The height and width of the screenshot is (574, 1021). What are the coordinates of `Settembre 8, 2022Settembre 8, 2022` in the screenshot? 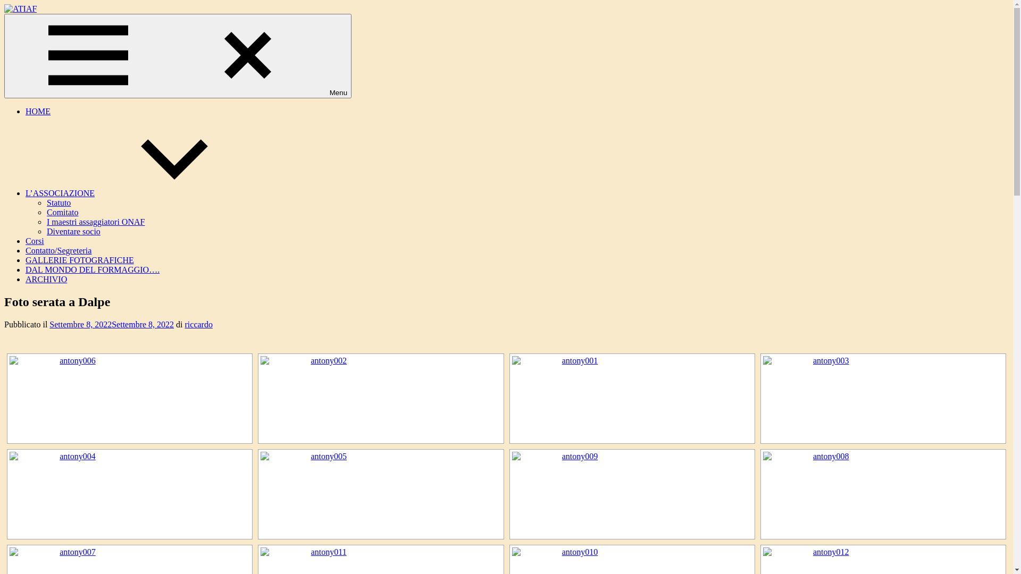 It's located at (112, 324).